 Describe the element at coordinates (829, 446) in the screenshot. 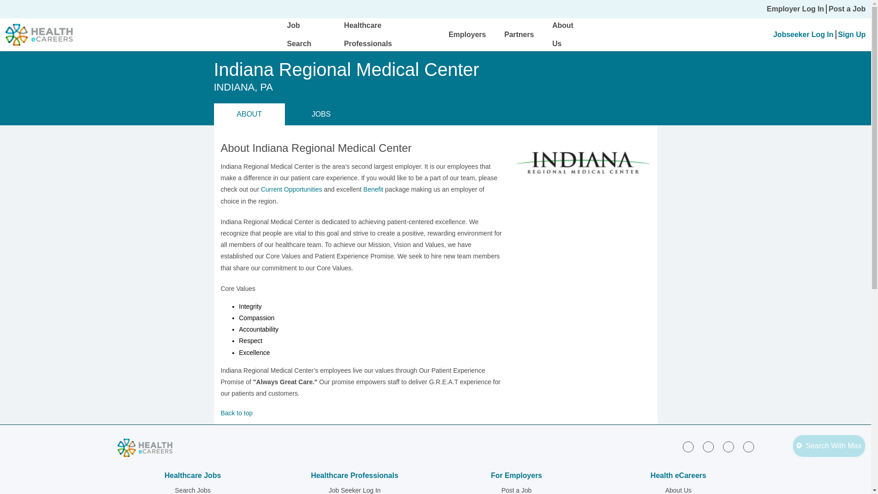

I see `Search With Max` at that location.